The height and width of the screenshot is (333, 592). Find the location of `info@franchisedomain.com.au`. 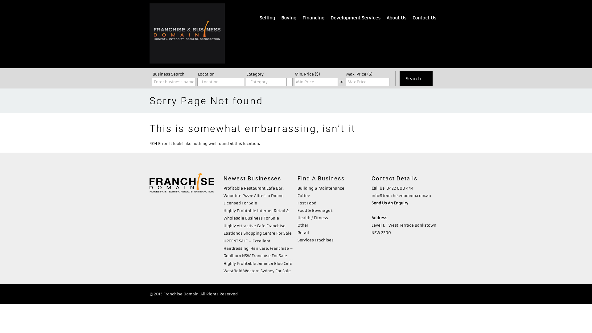

info@franchisedomain.com.au is located at coordinates (401, 195).